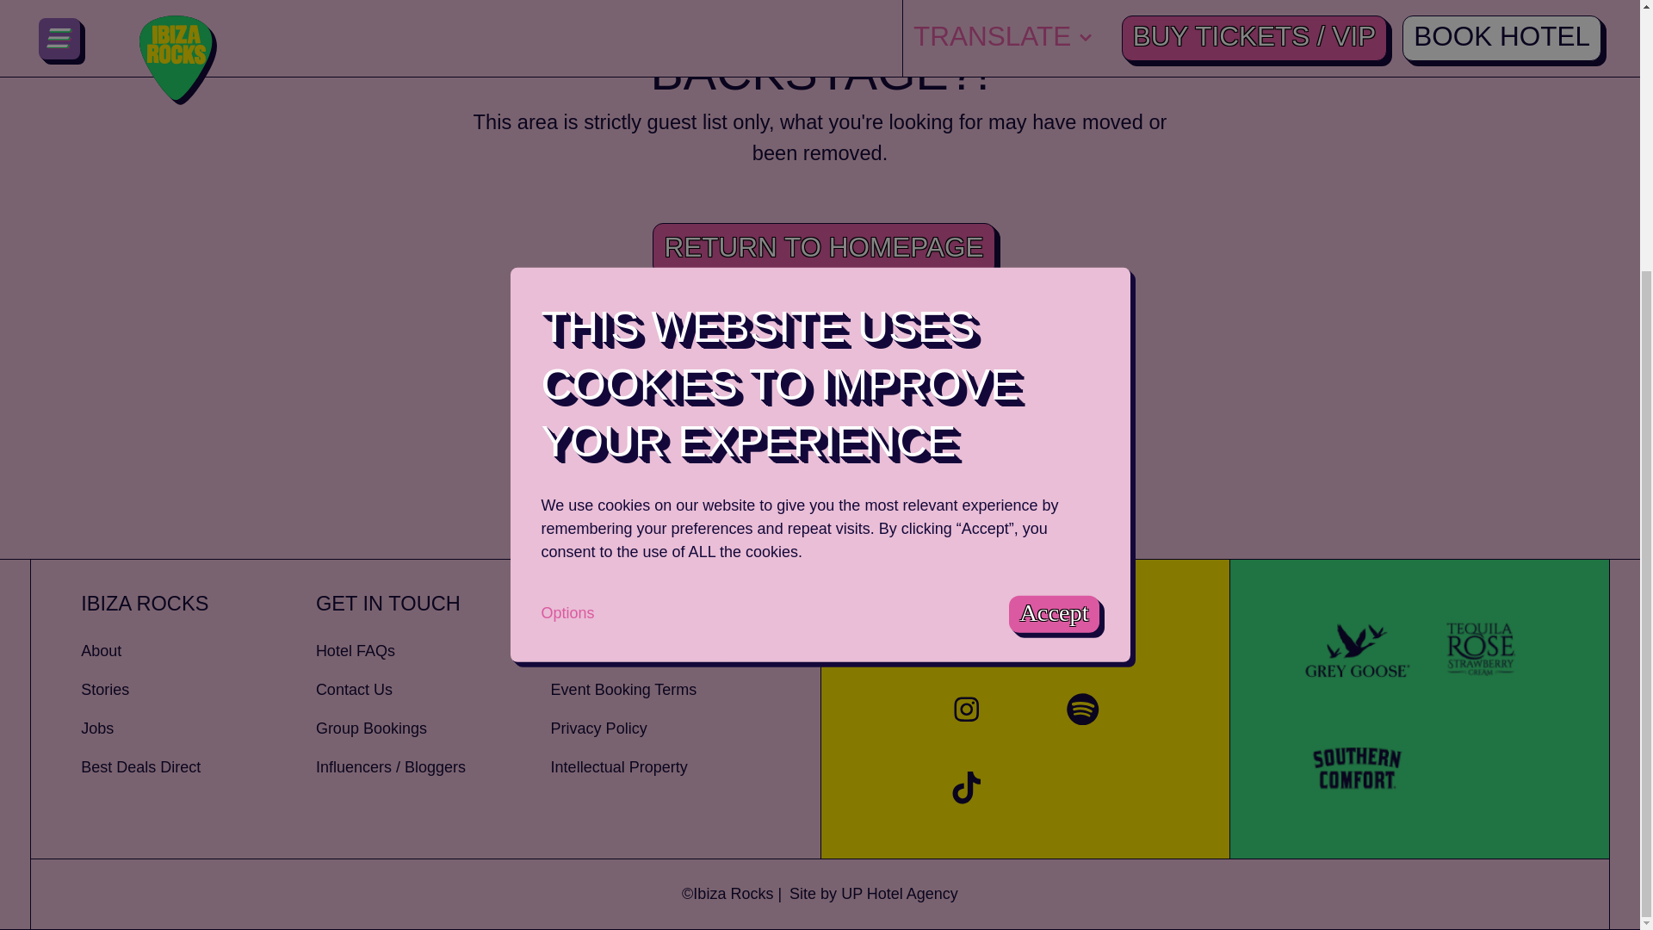  I want to click on Best Deals Direct, so click(198, 768).